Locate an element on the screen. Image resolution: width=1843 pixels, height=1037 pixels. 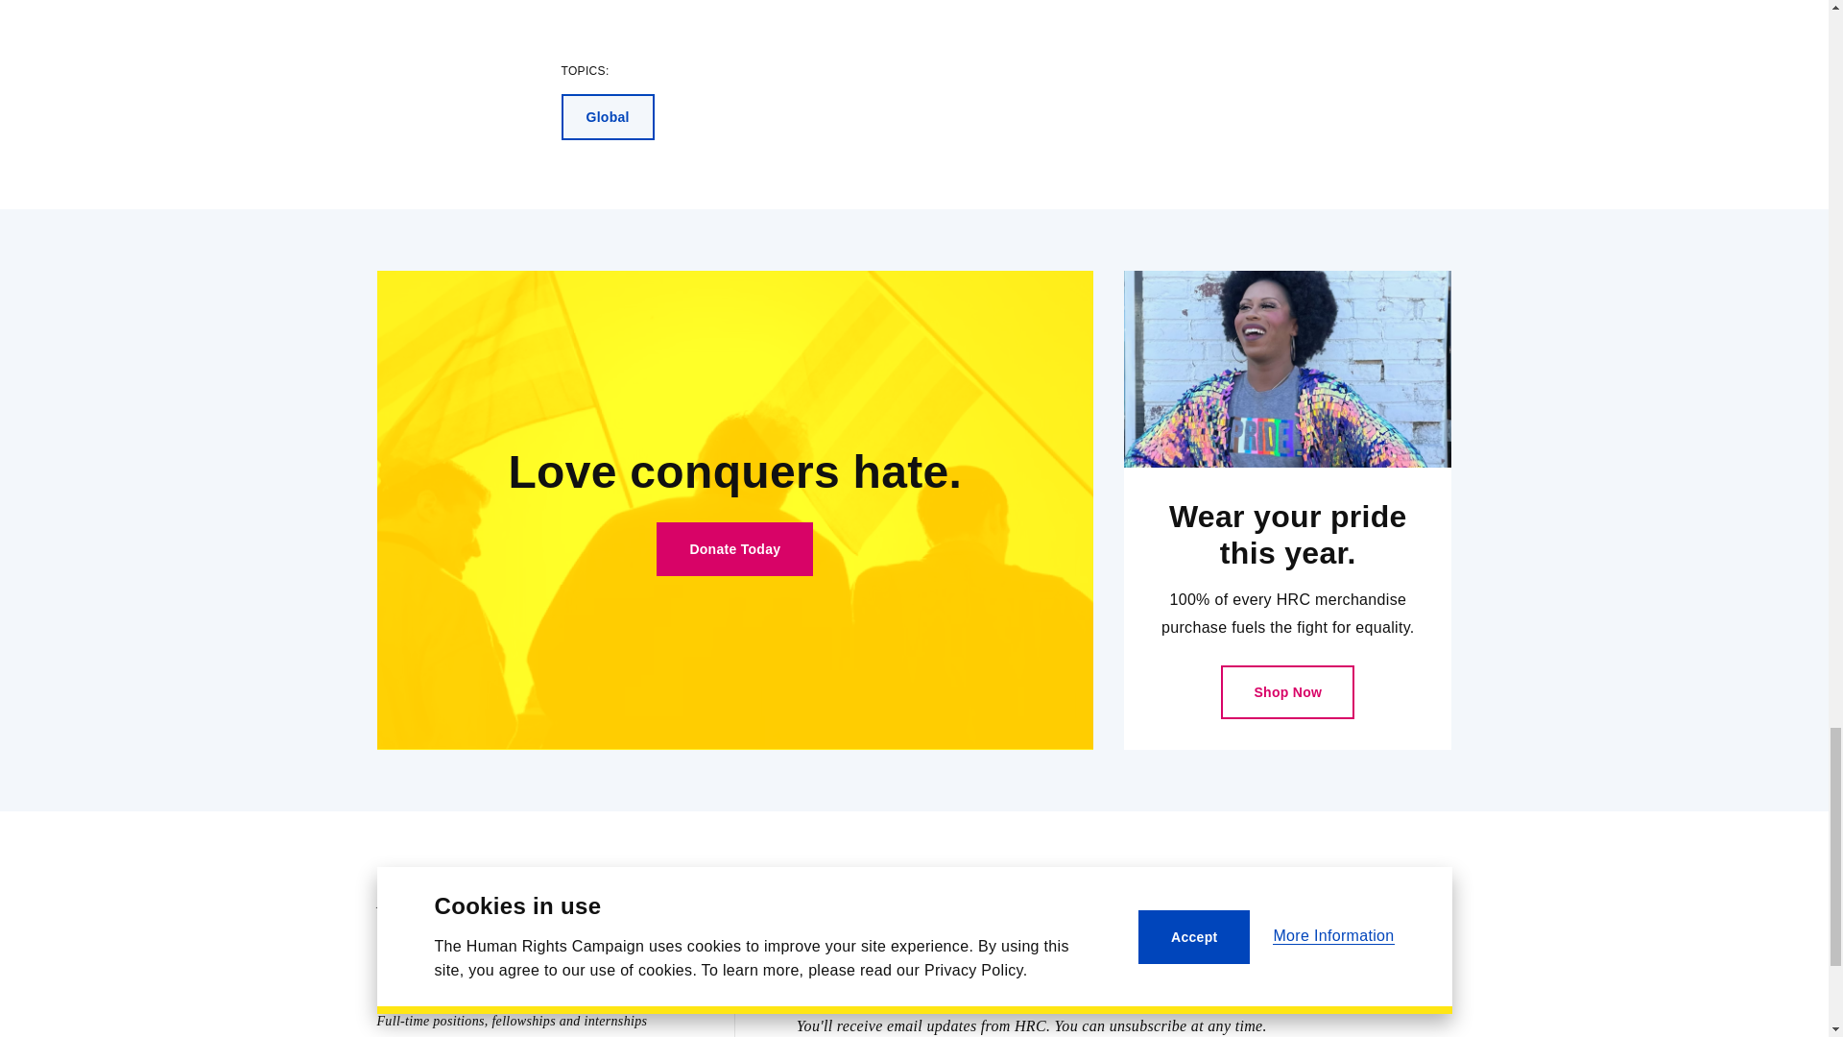
Shop Now is located at coordinates (1287, 692).